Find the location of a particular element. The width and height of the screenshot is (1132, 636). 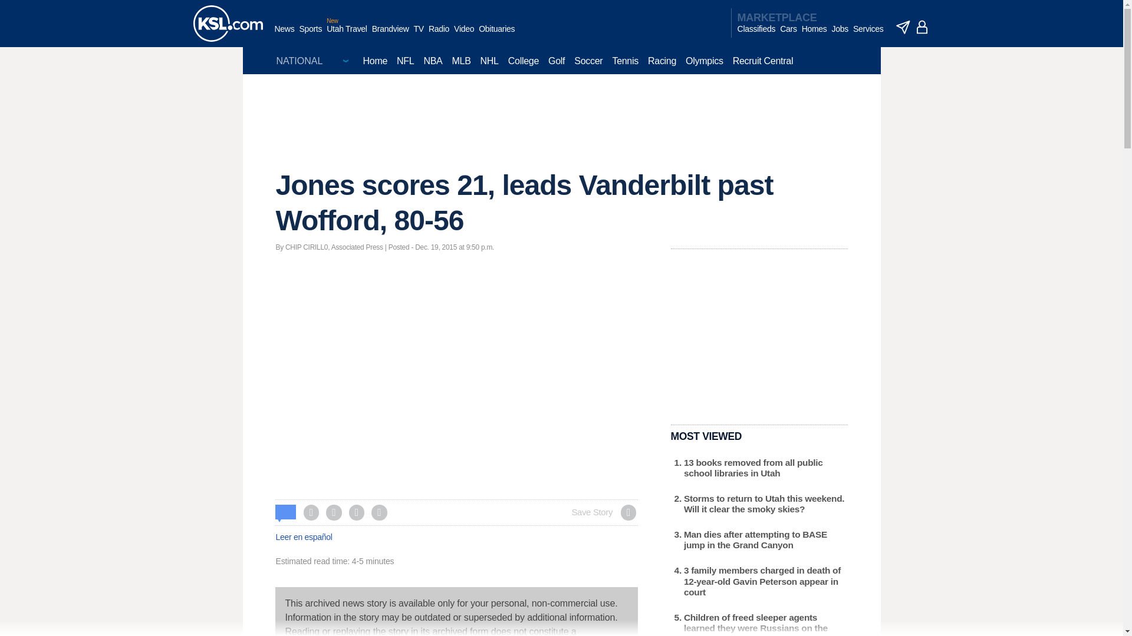

TV is located at coordinates (419, 35).